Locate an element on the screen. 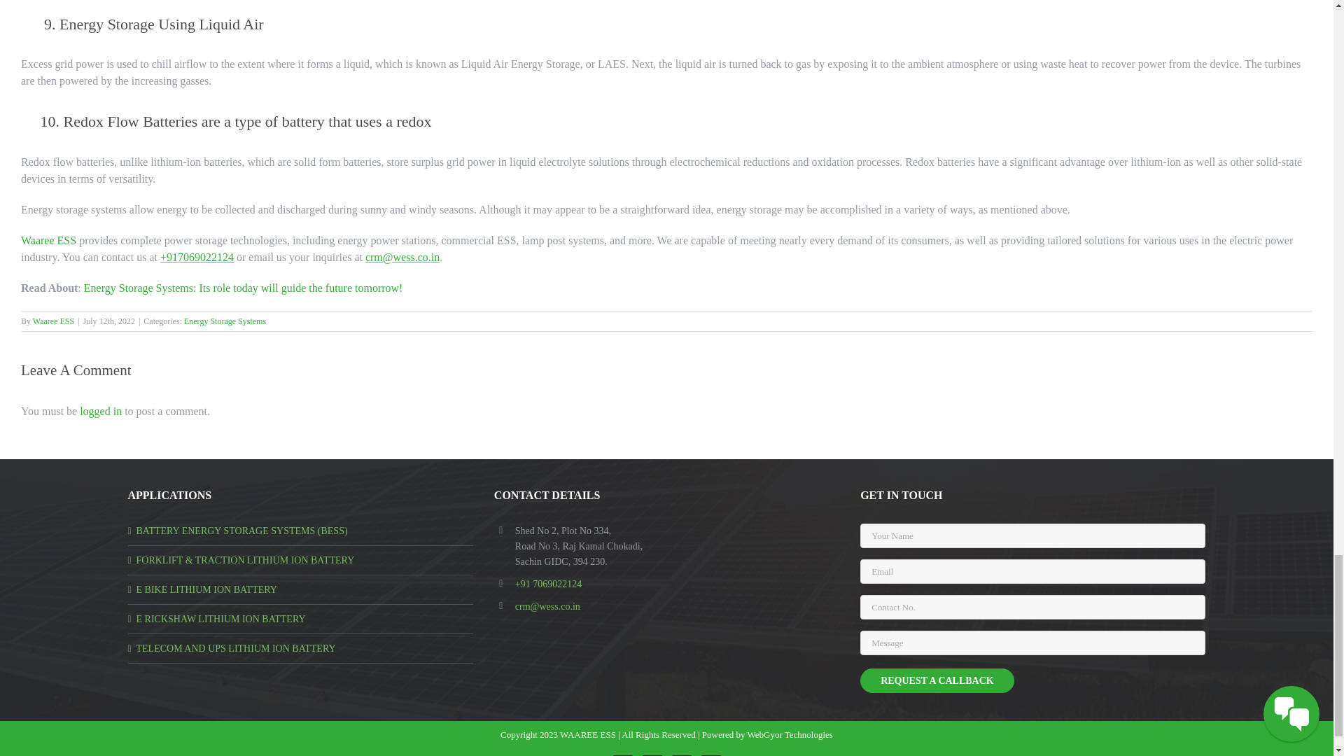 The height and width of the screenshot is (756, 1344). Posts by Waaree ESS is located at coordinates (53, 321).